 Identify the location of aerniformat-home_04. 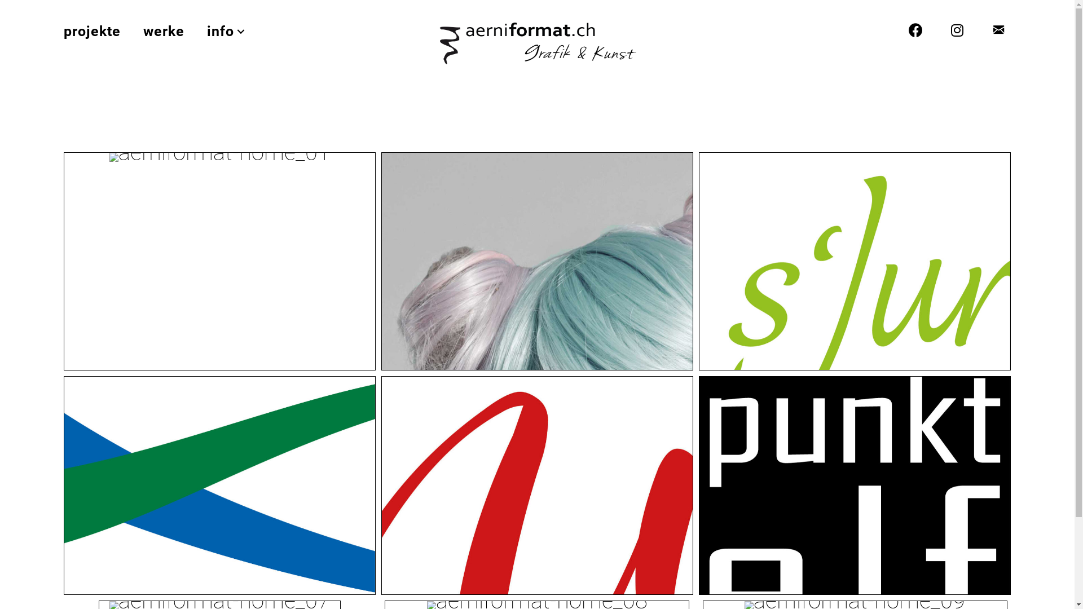
(220, 485).